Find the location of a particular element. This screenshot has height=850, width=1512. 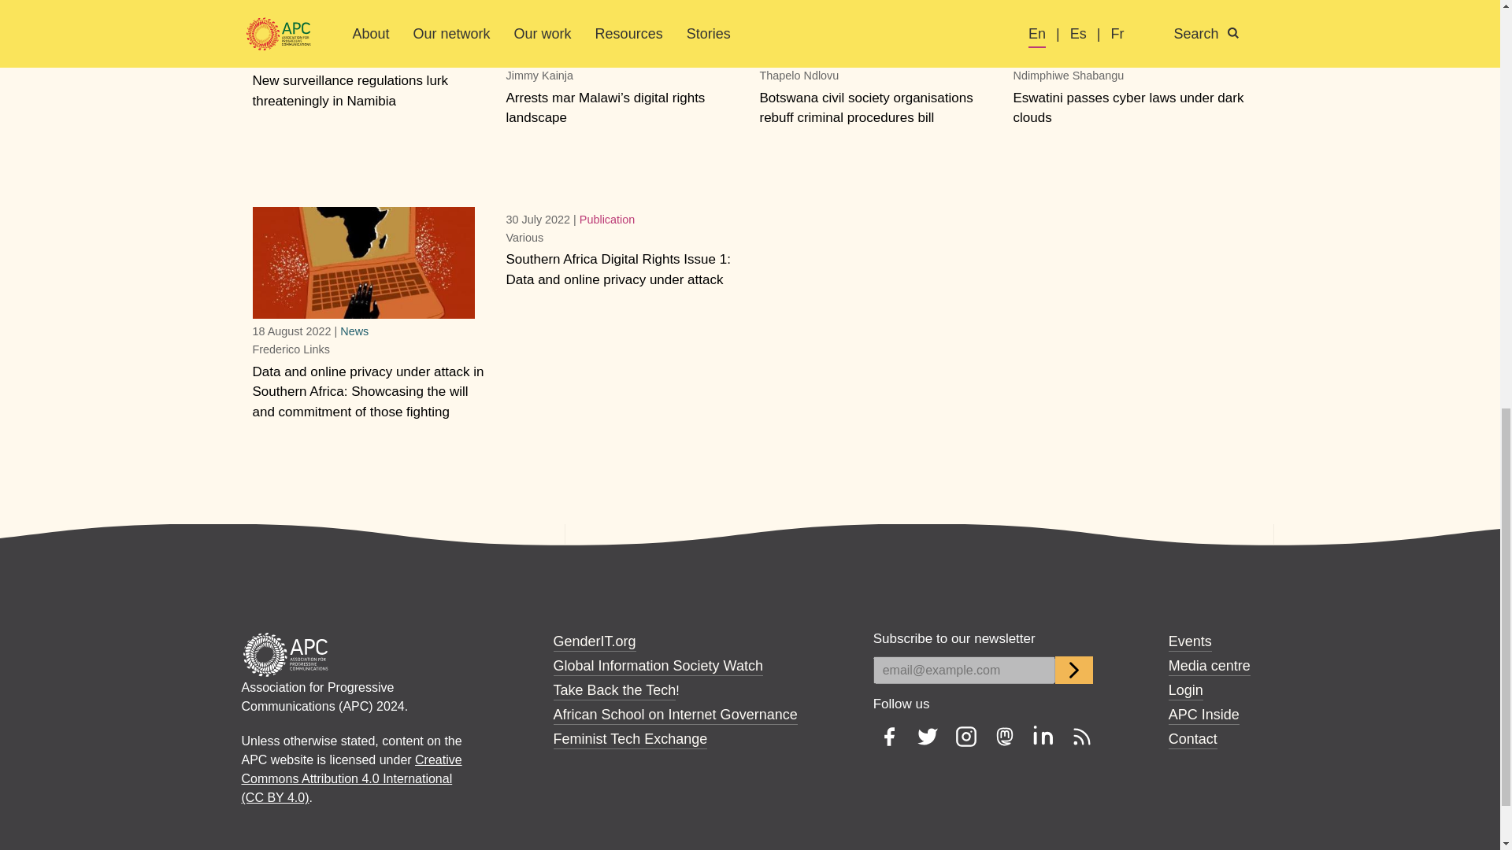

For site managers is located at coordinates (1186, 689).